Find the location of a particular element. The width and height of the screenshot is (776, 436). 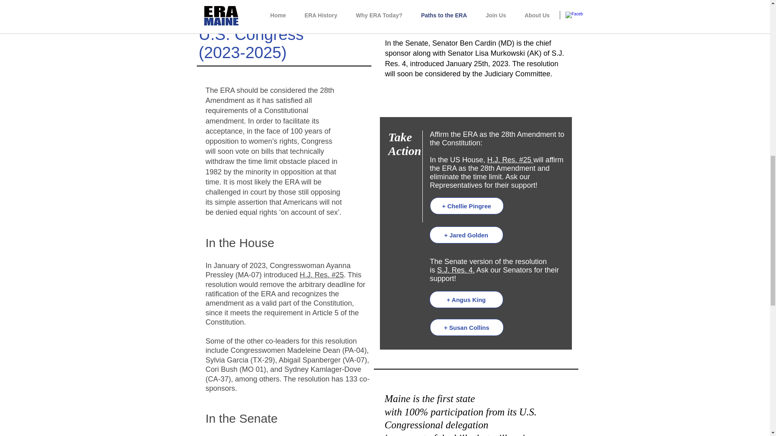

The Senate version of the resolution is  is located at coordinates (488, 266).